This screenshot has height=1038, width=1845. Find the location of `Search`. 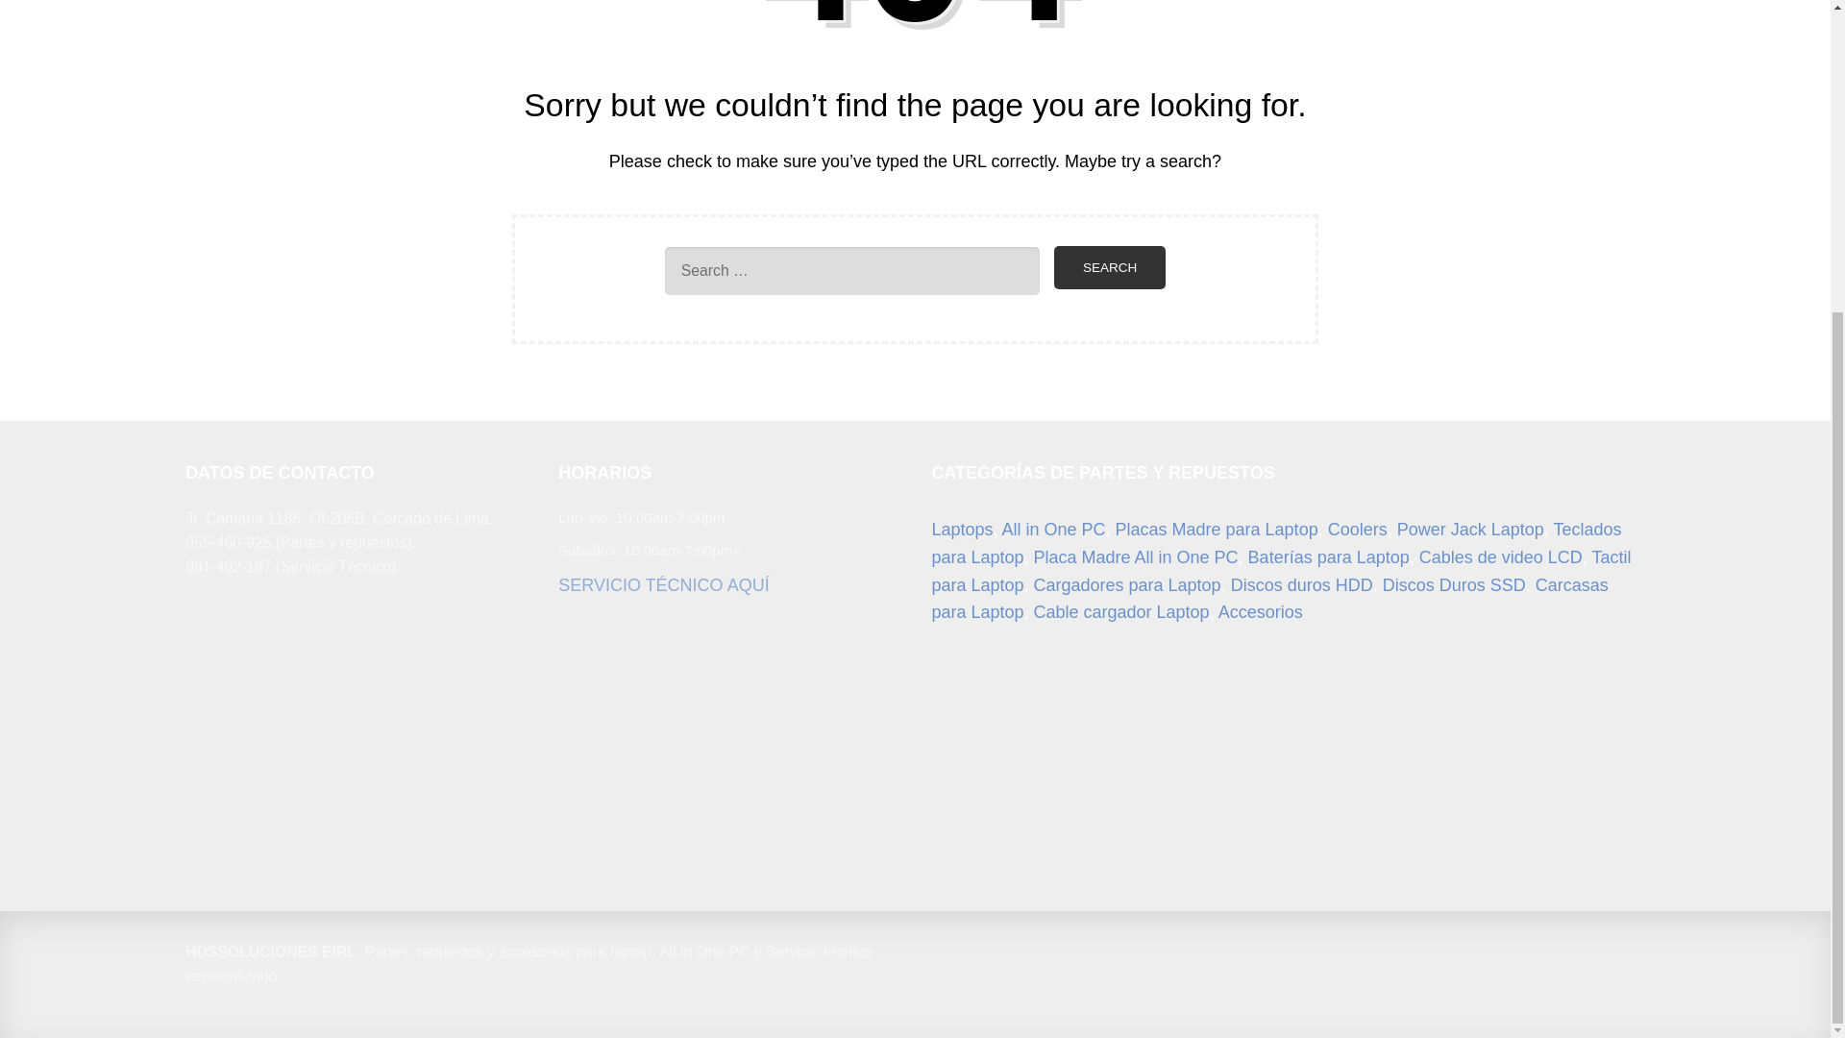

Search is located at coordinates (1109, 267).